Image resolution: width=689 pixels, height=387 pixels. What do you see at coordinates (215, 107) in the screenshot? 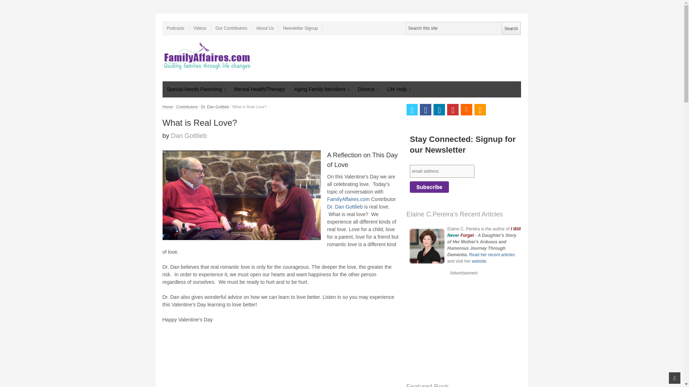
I see `Dr. Dan Gottlieb` at bounding box center [215, 107].